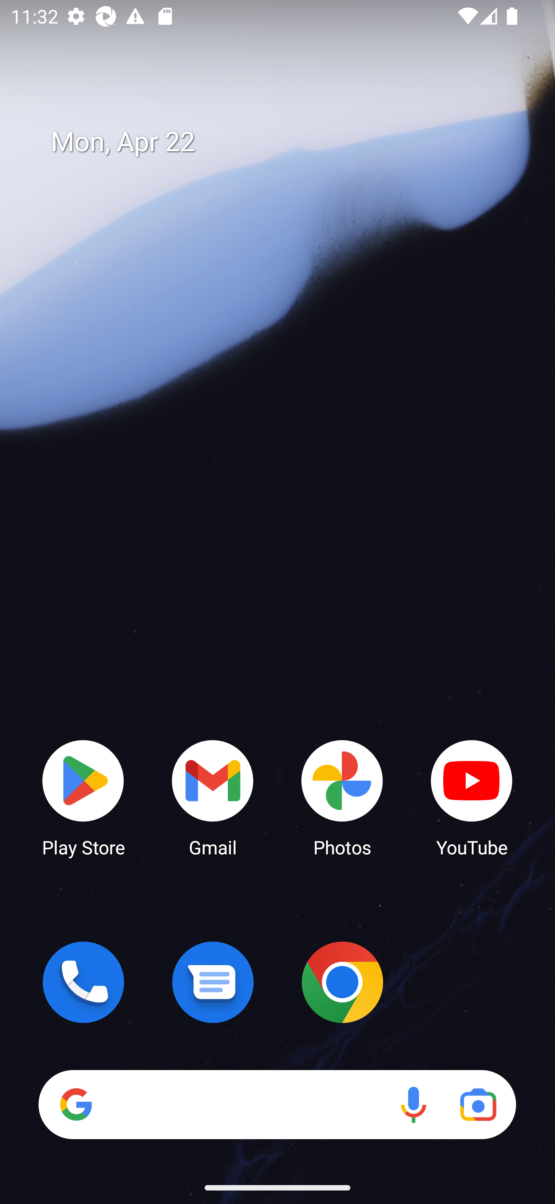 The width and height of the screenshot is (555, 1204). Describe the element at coordinates (342, 797) in the screenshot. I see `Photos` at that location.